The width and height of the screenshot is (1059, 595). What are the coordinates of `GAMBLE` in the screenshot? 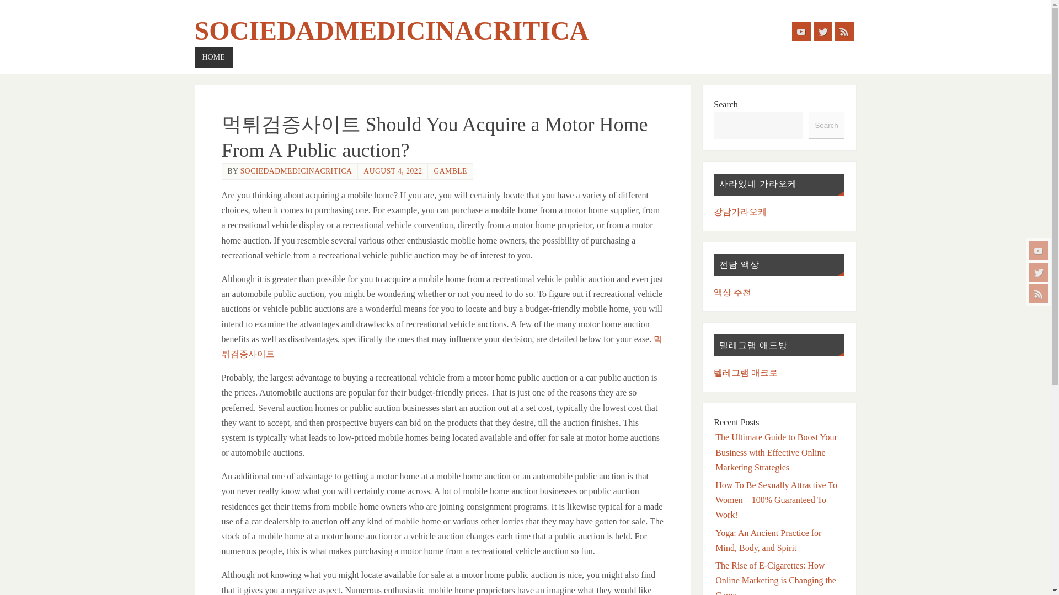 It's located at (450, 171).